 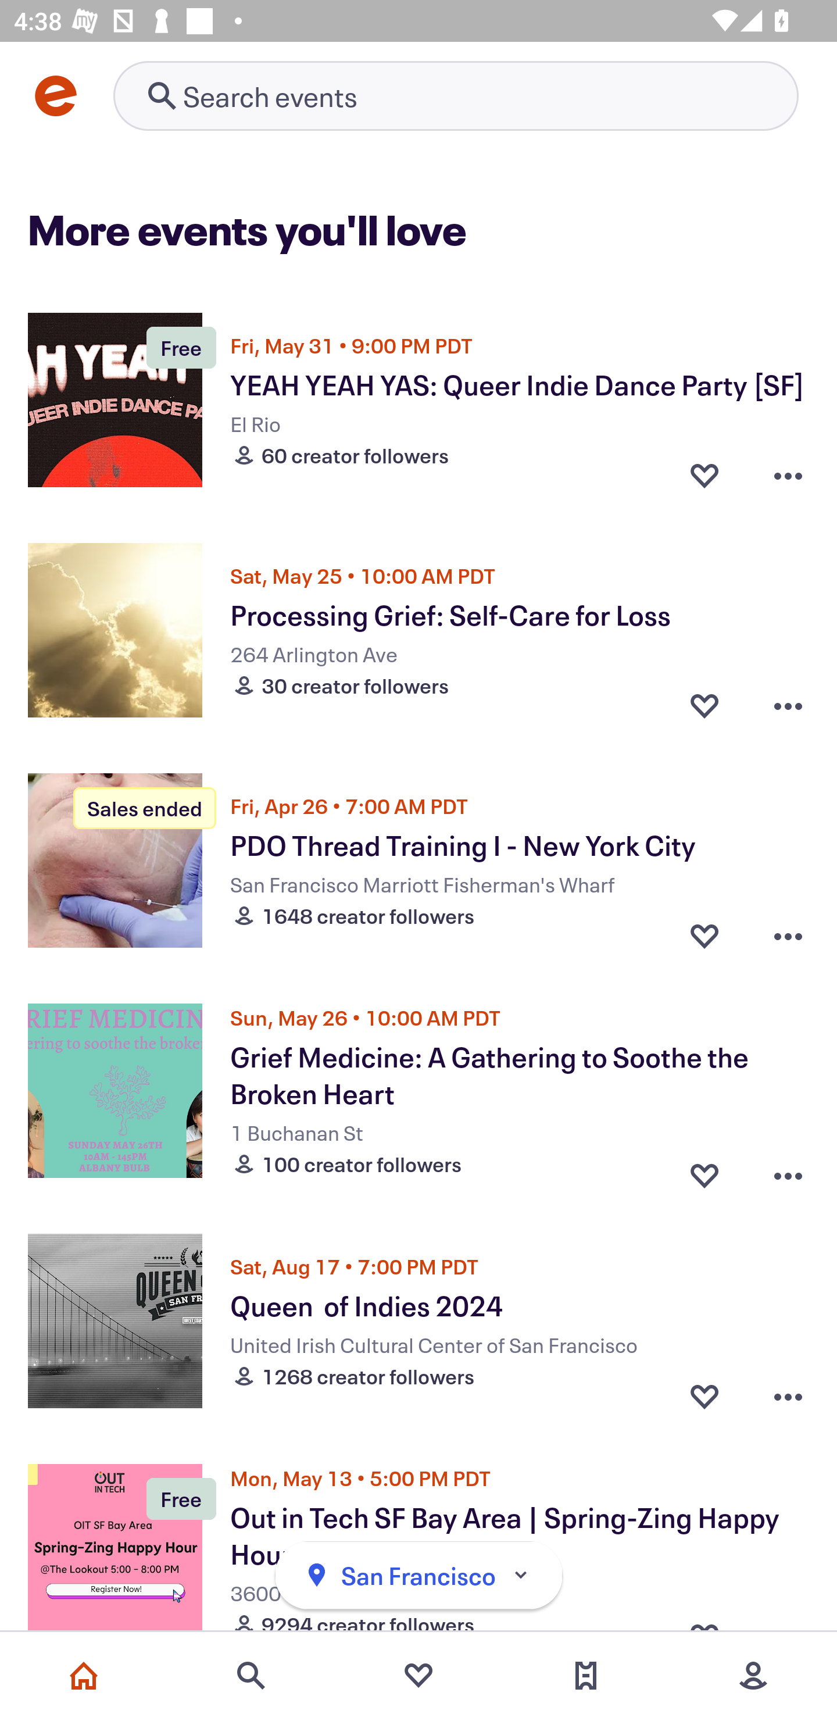 What do you see at coordinates (788, 474) in the screenshot?
I see `Overflow menu button` at bounding box center [788, 474].